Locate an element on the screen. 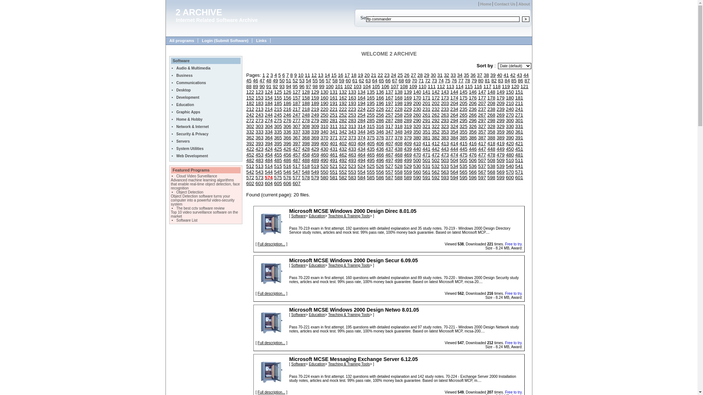 The height and width of the screenshot is (395, 703). 195 is located at coordinates (371, 103).